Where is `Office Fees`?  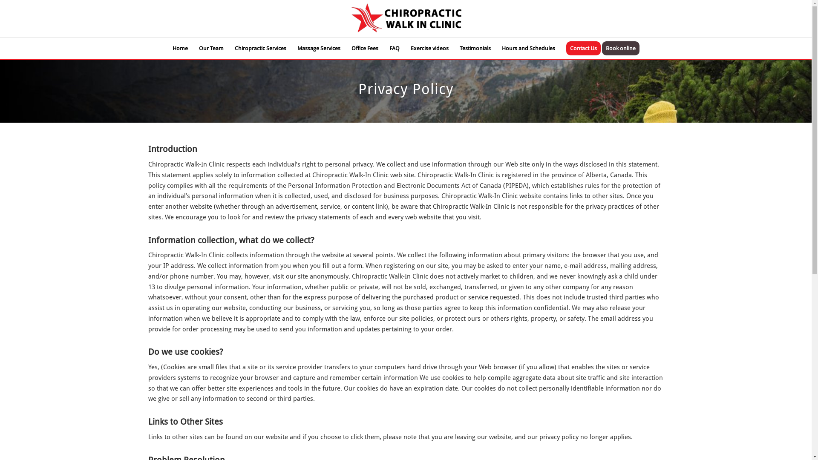 Office Fees is located at coordinates (365, 49).